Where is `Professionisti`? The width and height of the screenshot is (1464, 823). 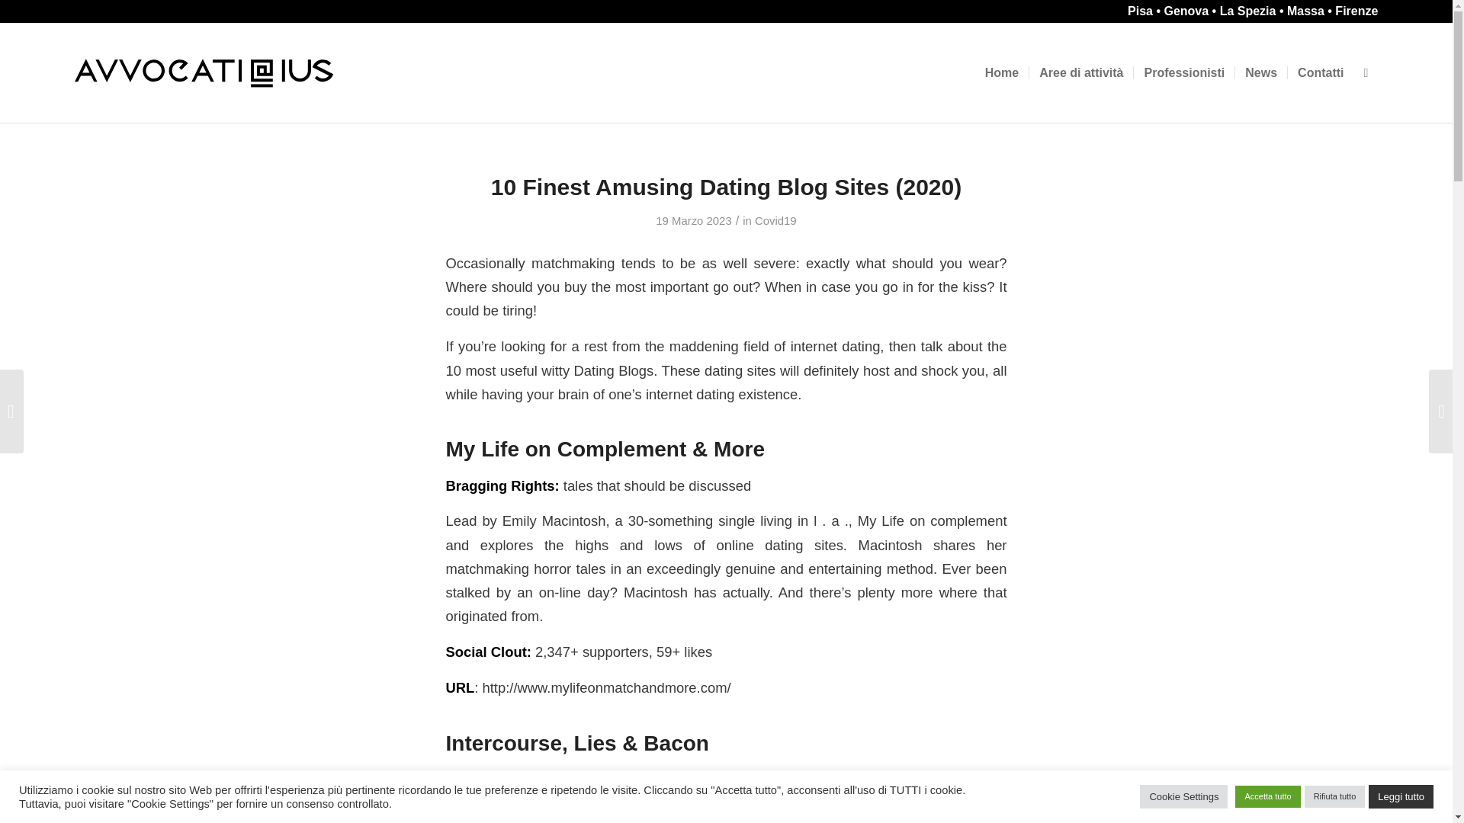
Professionisti is located at coordinates (1183, 73).